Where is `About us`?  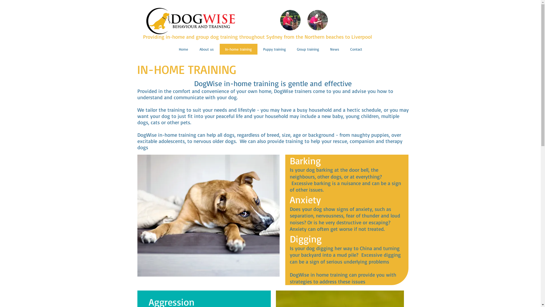 About us is located at coordinates (206, 49).